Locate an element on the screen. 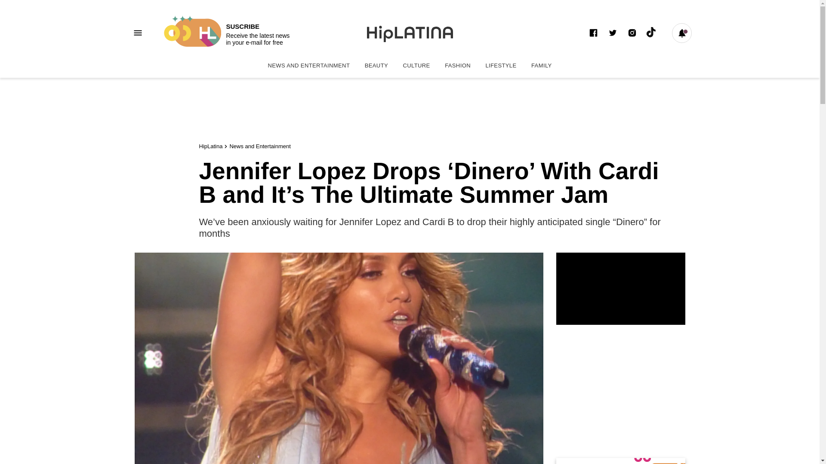  News and Entertainment is located at coordinates (260, 146).